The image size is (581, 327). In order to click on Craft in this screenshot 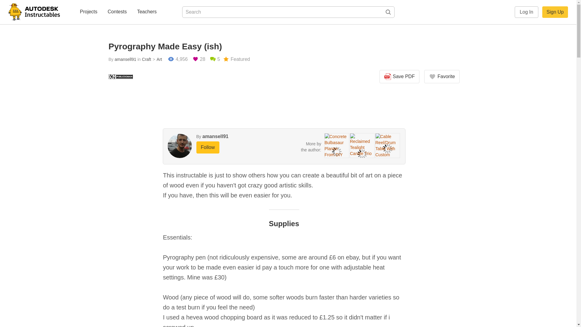, I will do `click(146, 59)`.